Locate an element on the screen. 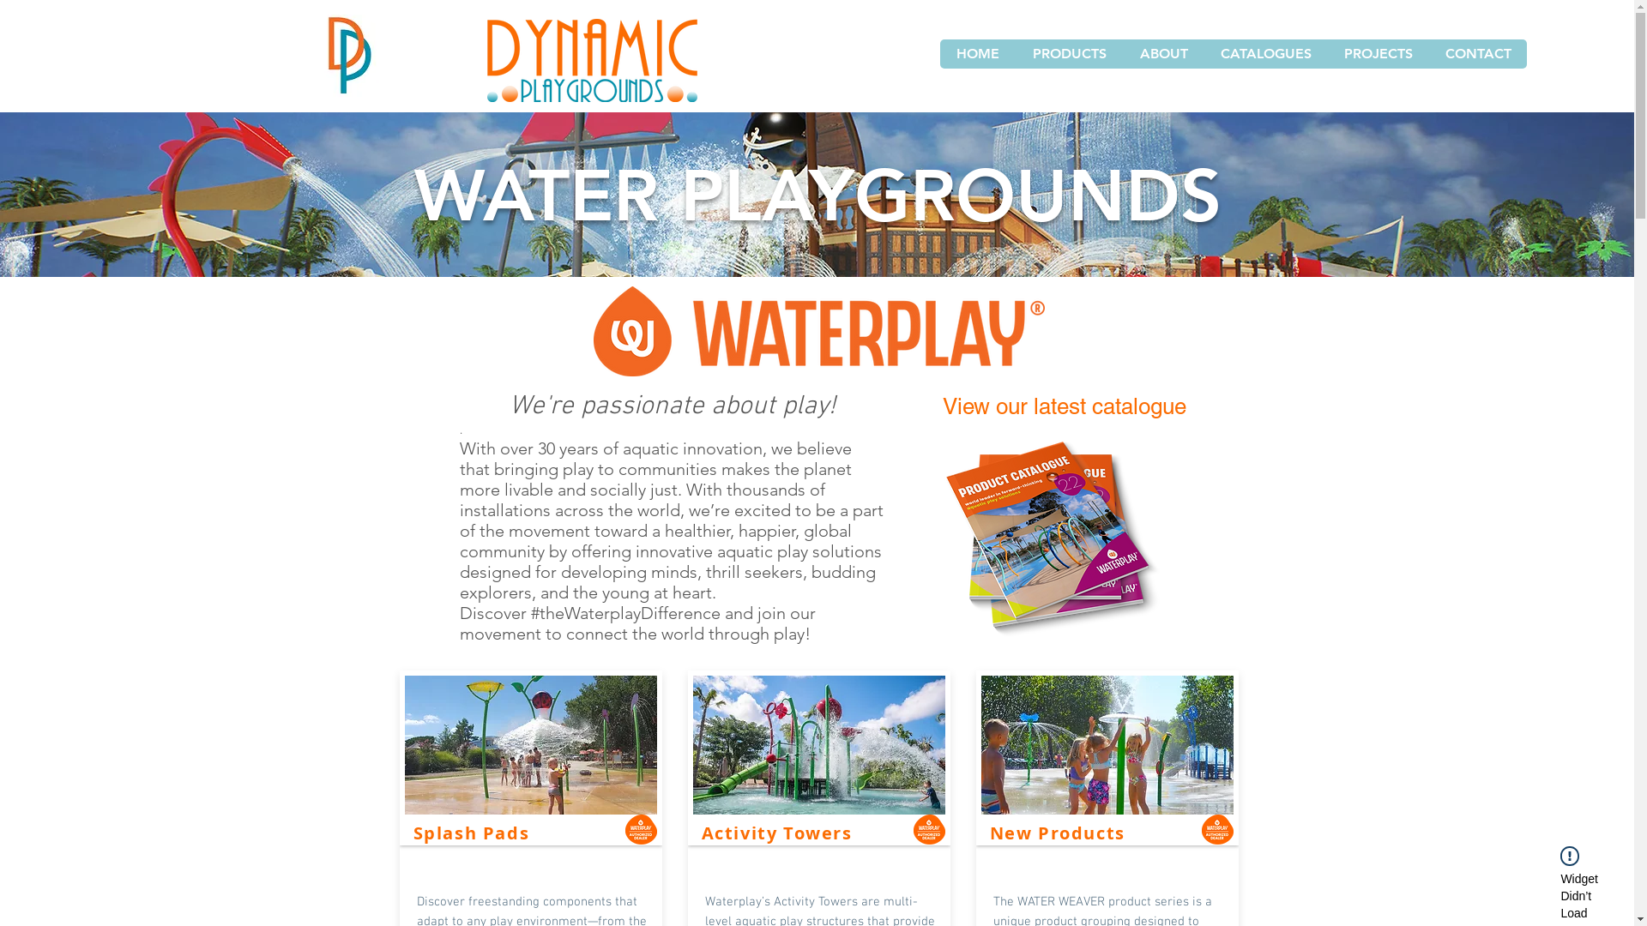 The image size is (1647, 926). PRODUCTS is located at coordinates (1069, 54).